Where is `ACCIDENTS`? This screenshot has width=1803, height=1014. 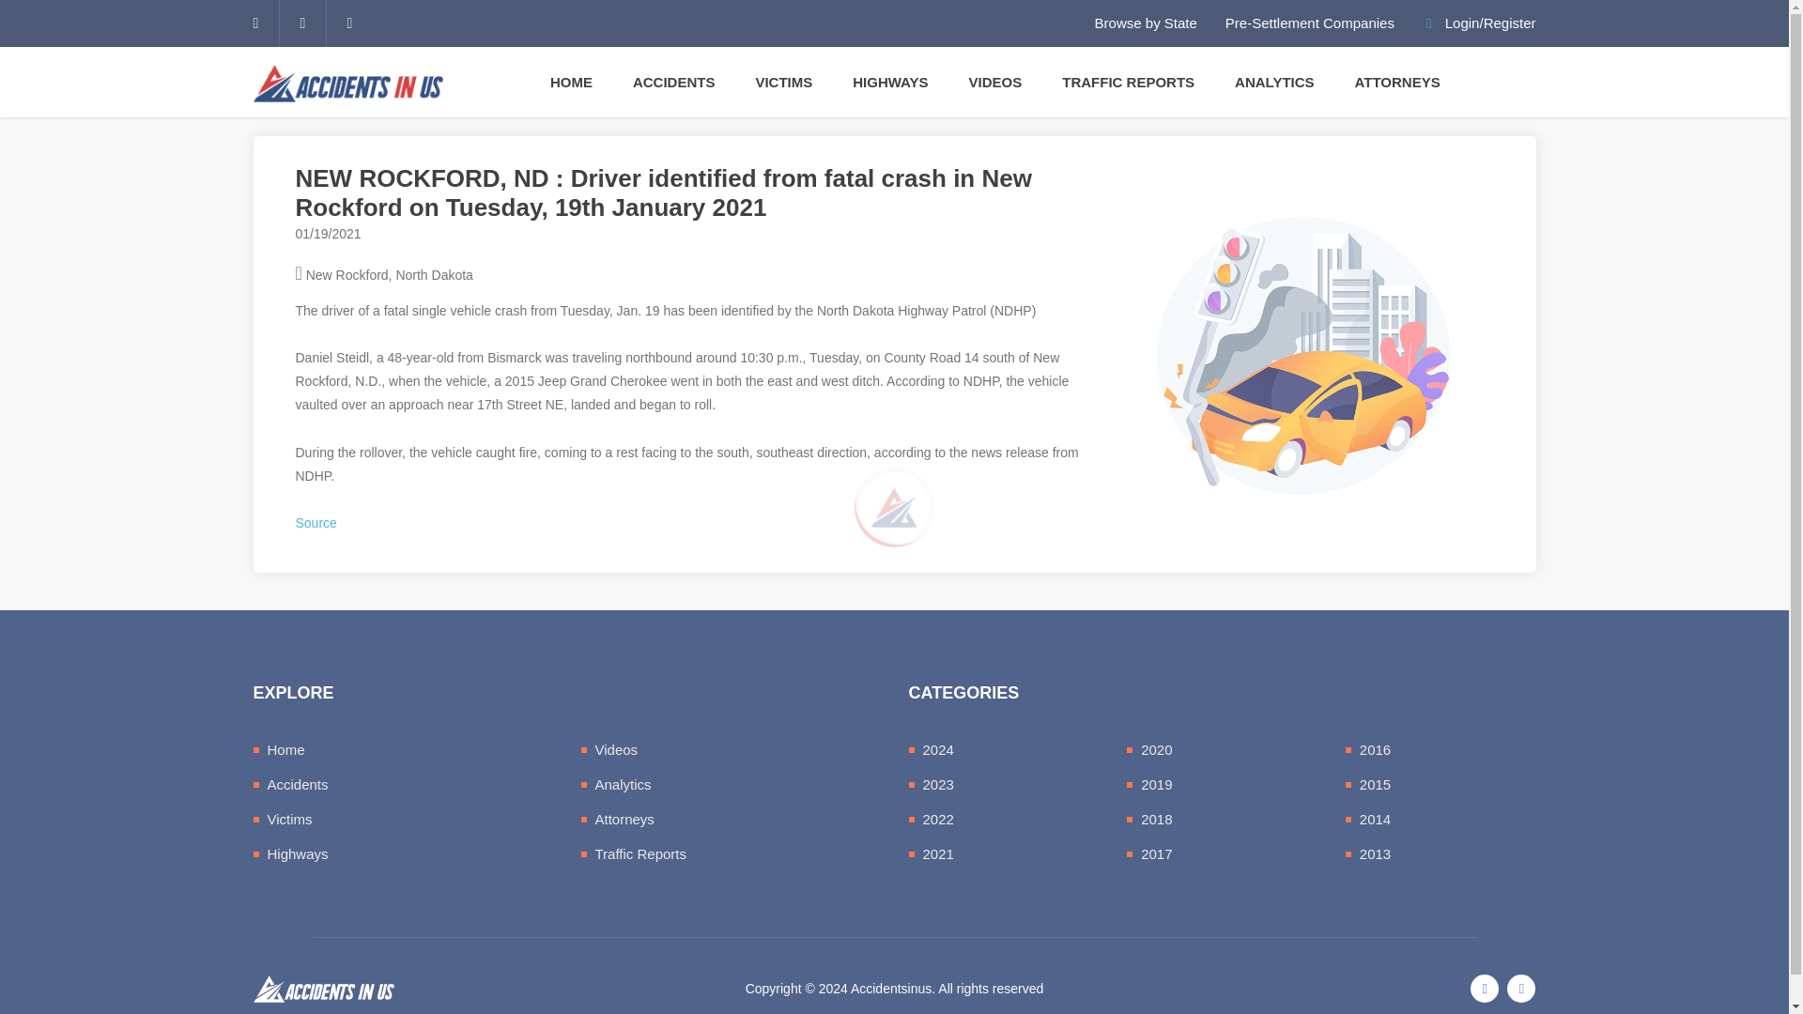 ACCIDENTS is located at coordinates (682, 82).